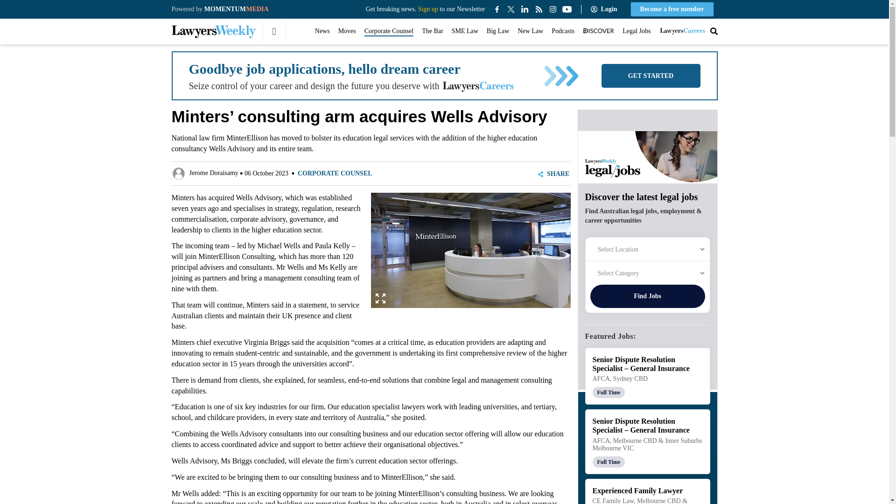 The width and height of the screenshot is (896, 504). What do you see at coordinates (236, 9) in the screenshot?
I see `MOMENTUM MEDIA` at bounding box center [236, 9].